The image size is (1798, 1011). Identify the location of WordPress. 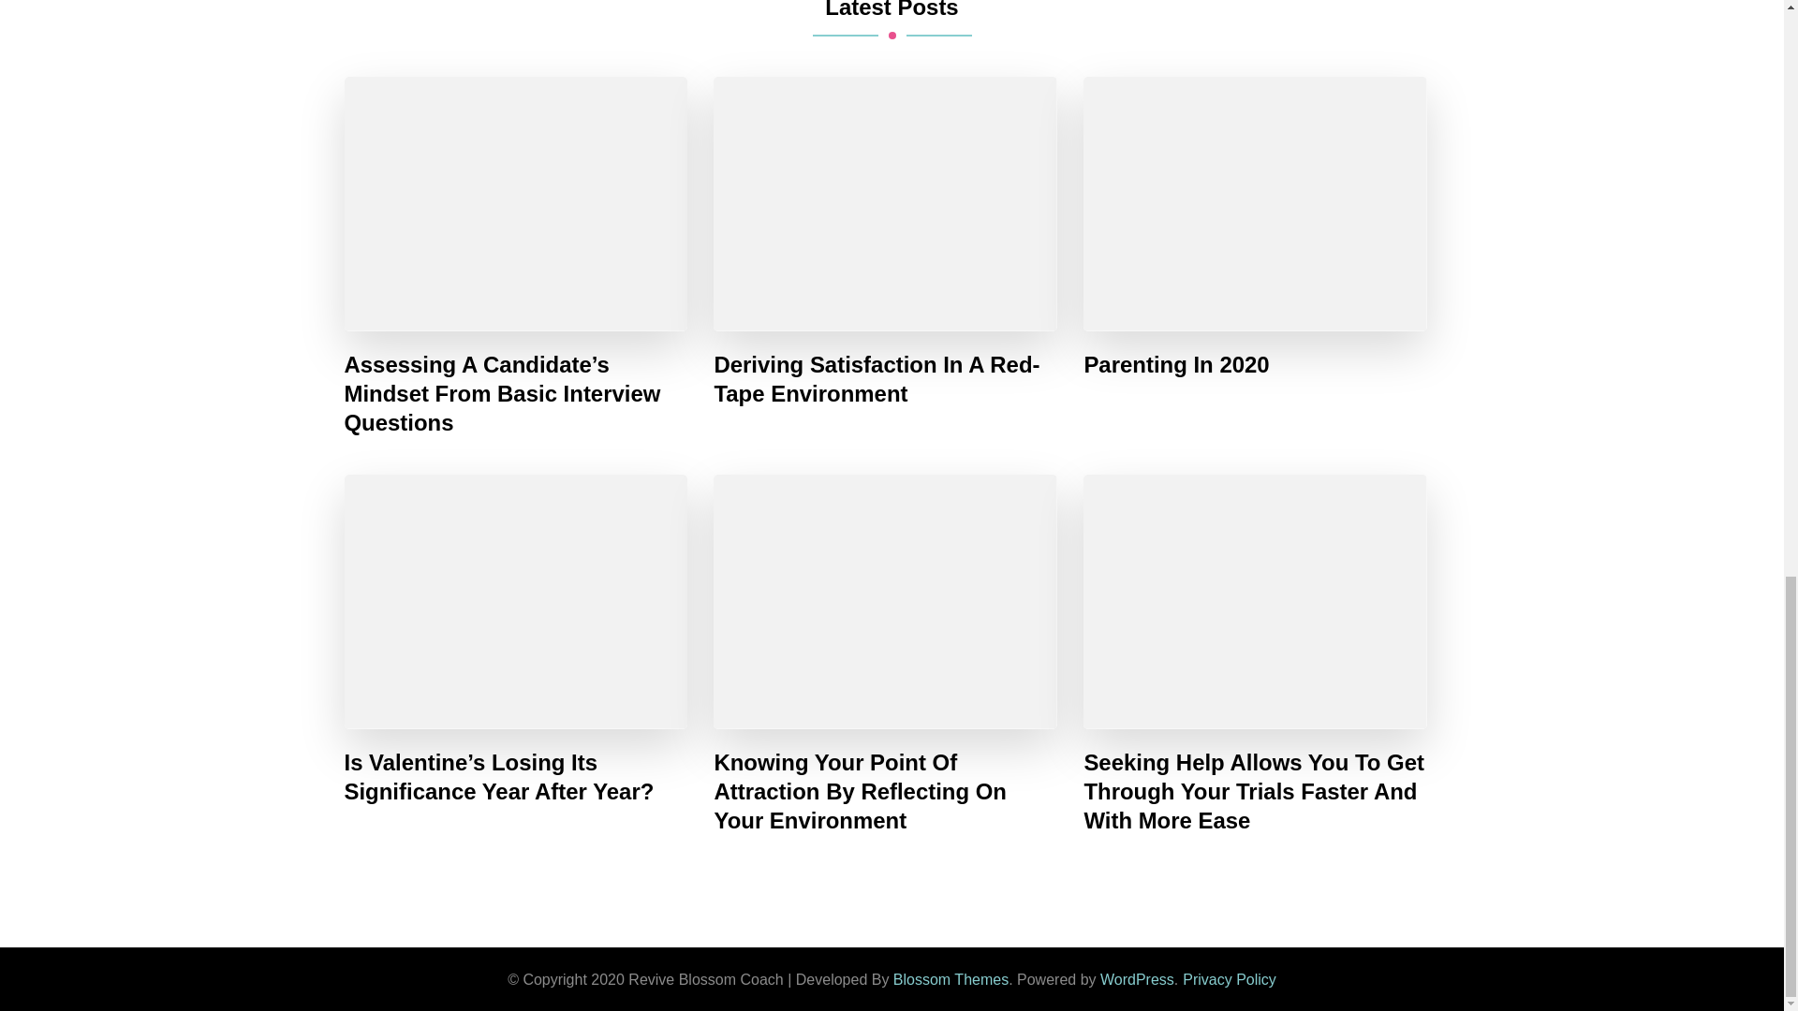
(1137, 979).